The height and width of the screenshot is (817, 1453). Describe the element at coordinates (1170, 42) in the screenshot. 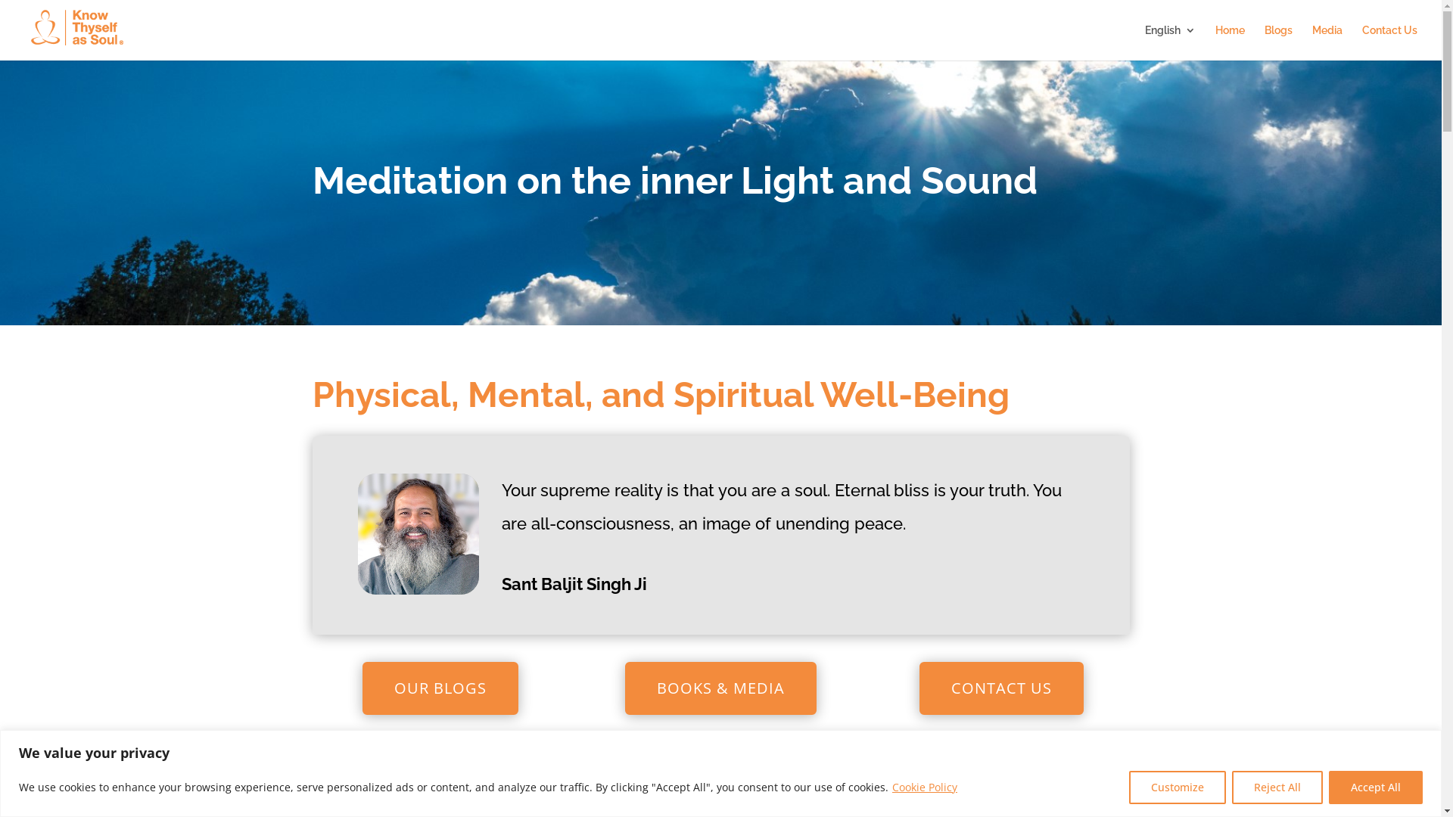

I see `English` at that location.